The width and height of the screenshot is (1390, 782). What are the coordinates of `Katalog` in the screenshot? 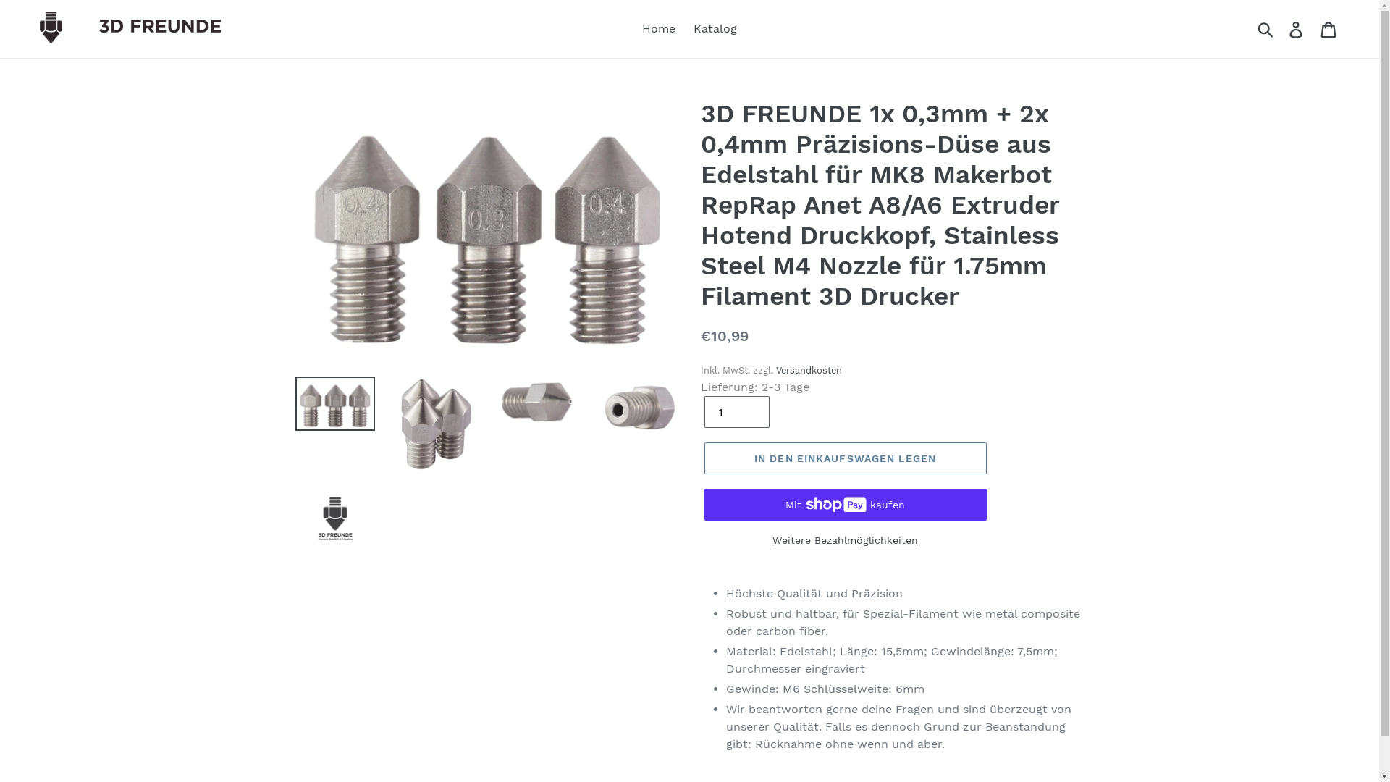 It's located at (715, 29).